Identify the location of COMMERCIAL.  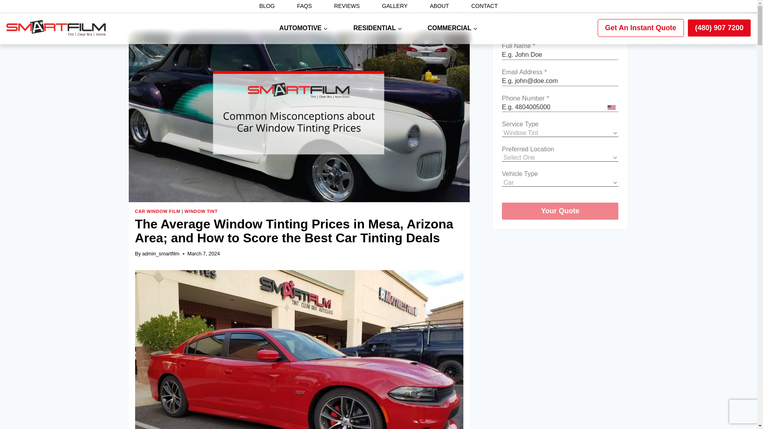
(453, 28).